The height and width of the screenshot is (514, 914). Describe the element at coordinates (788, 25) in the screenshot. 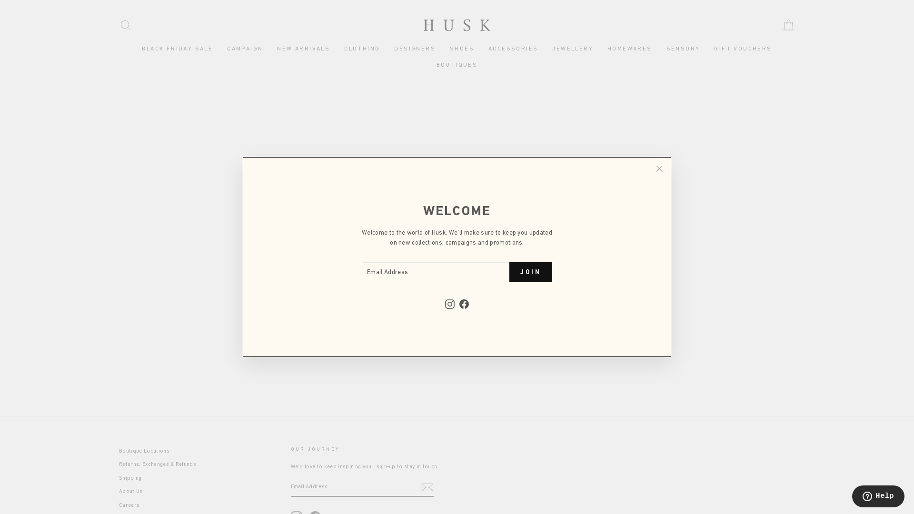

I see `CART` at that location.